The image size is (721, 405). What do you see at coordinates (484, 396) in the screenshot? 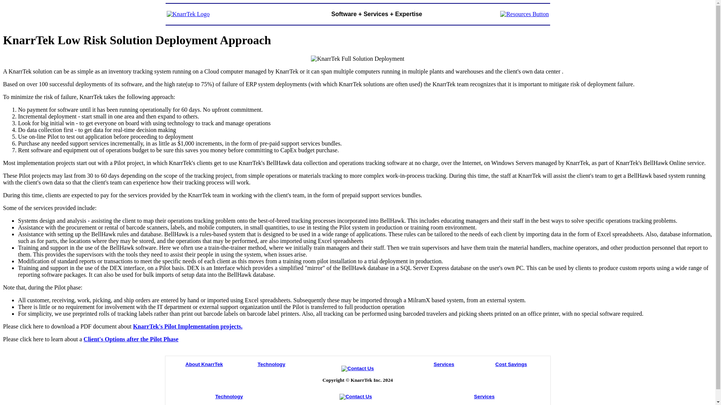
I see `Services` at bounding box center [484, 396].